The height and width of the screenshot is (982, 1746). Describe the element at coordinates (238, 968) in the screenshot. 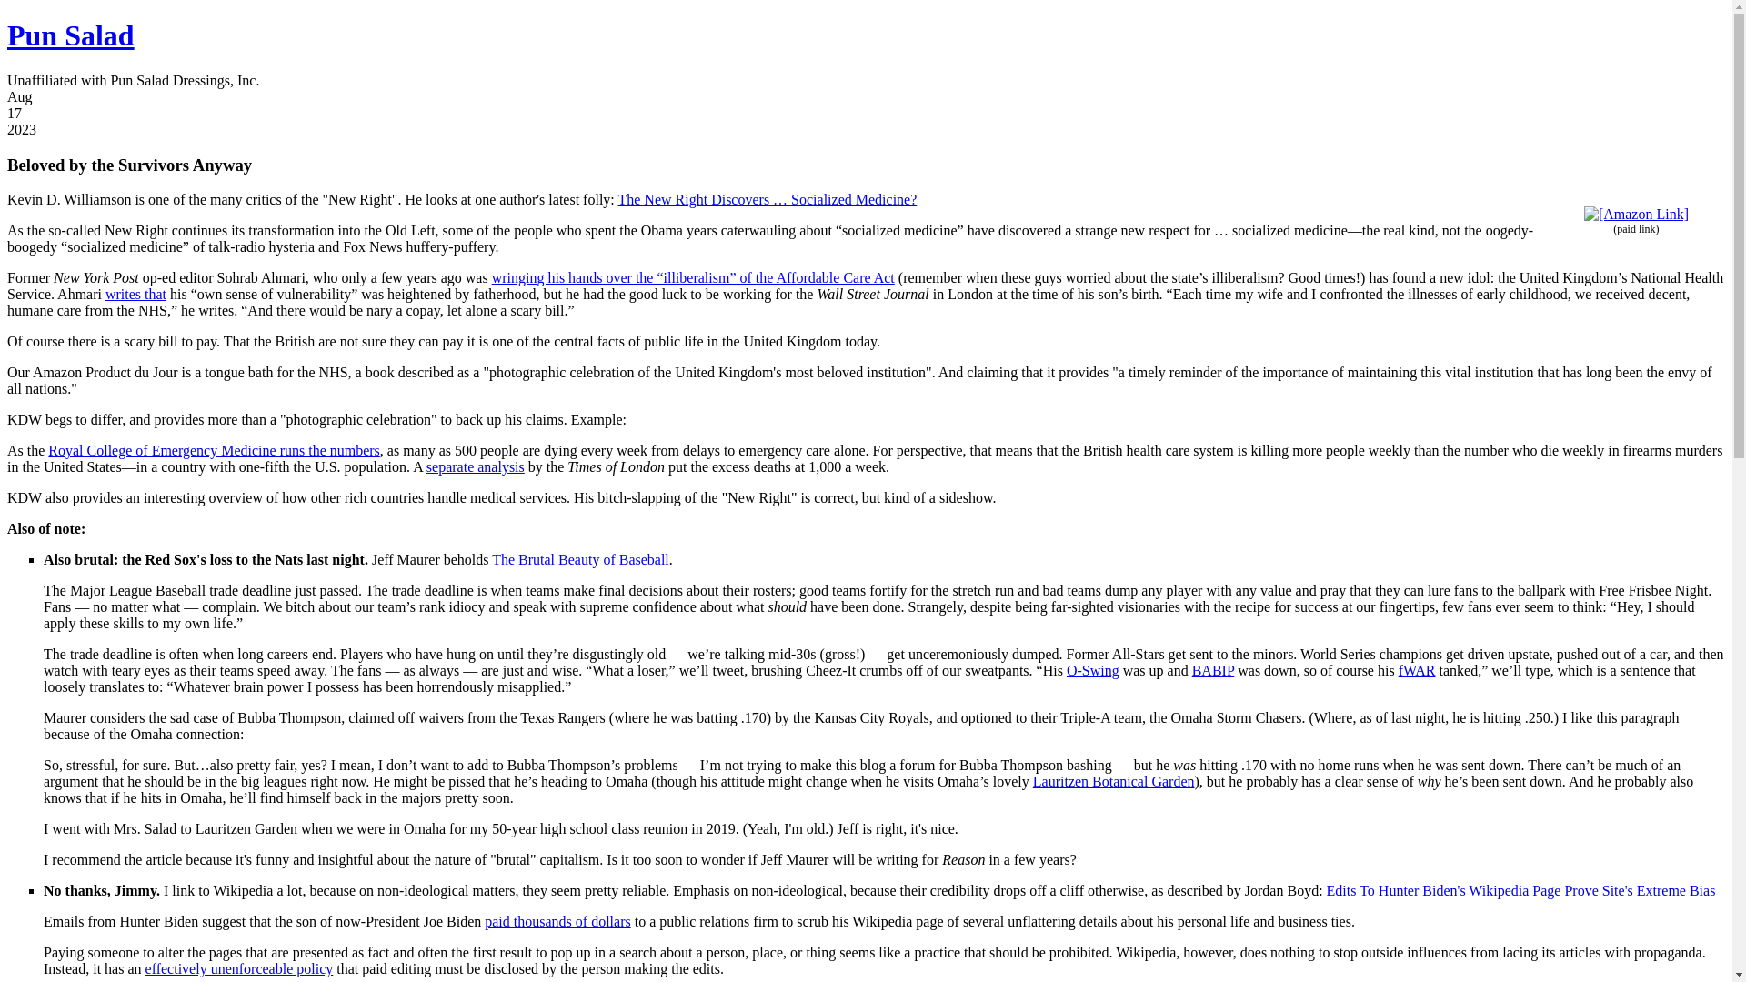

I see `effectively unenforceable policy` at that location.